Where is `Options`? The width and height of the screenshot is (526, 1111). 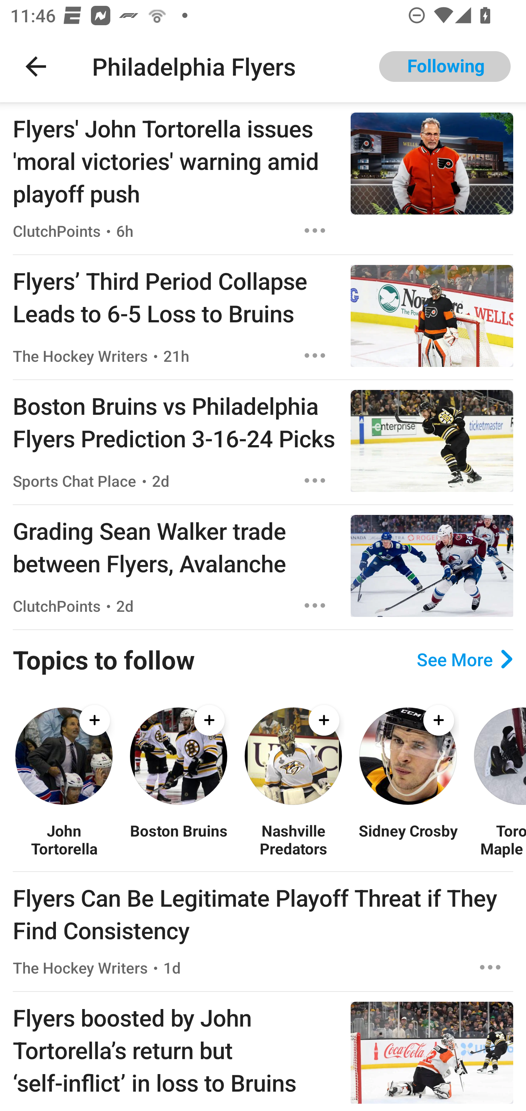
Options is located at coordinates (315, 605).